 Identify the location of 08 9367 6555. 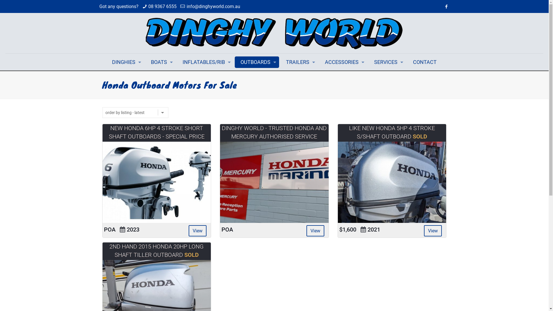
(162, 6).